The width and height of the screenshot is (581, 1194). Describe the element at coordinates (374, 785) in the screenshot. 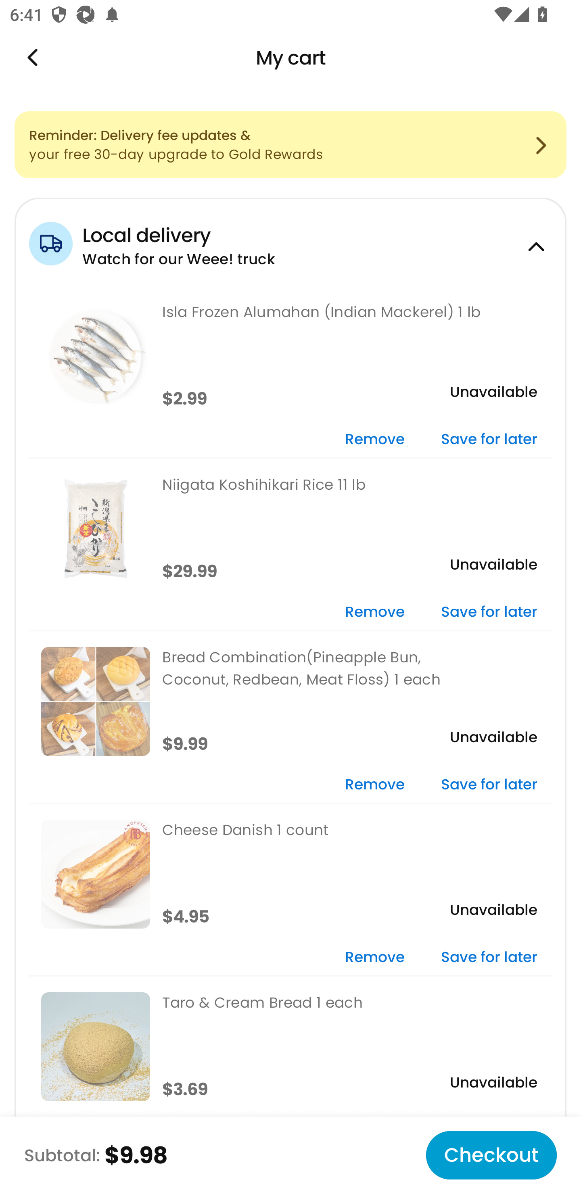

I see `Remove` at that location.